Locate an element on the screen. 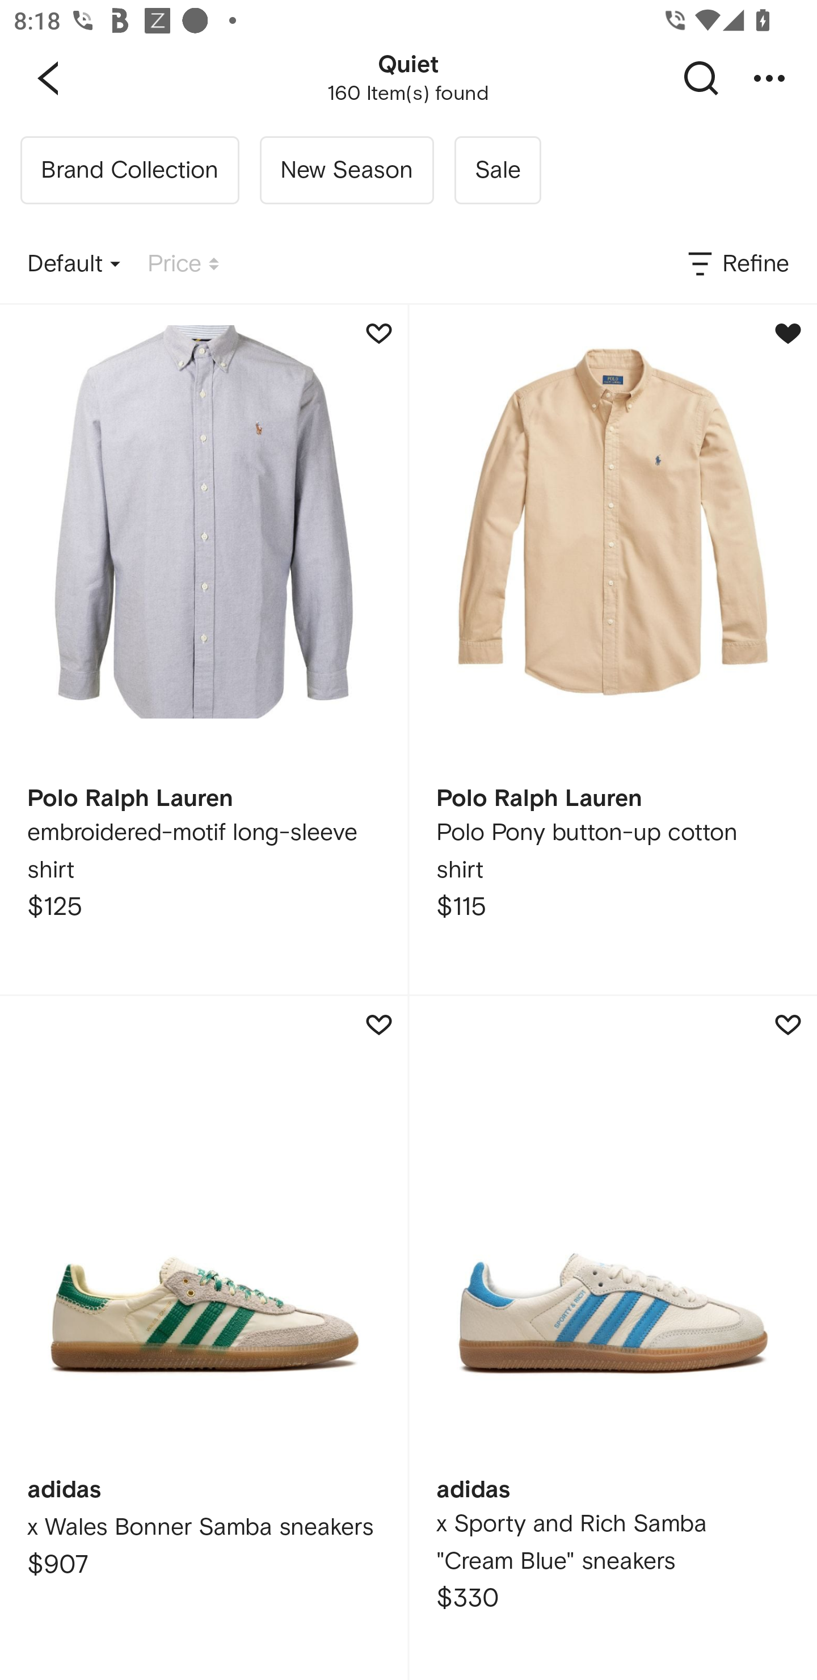 Image resolution: width=817 pixels, height=1680 pixels. Brand Collection is located at coordinates (129, 170).